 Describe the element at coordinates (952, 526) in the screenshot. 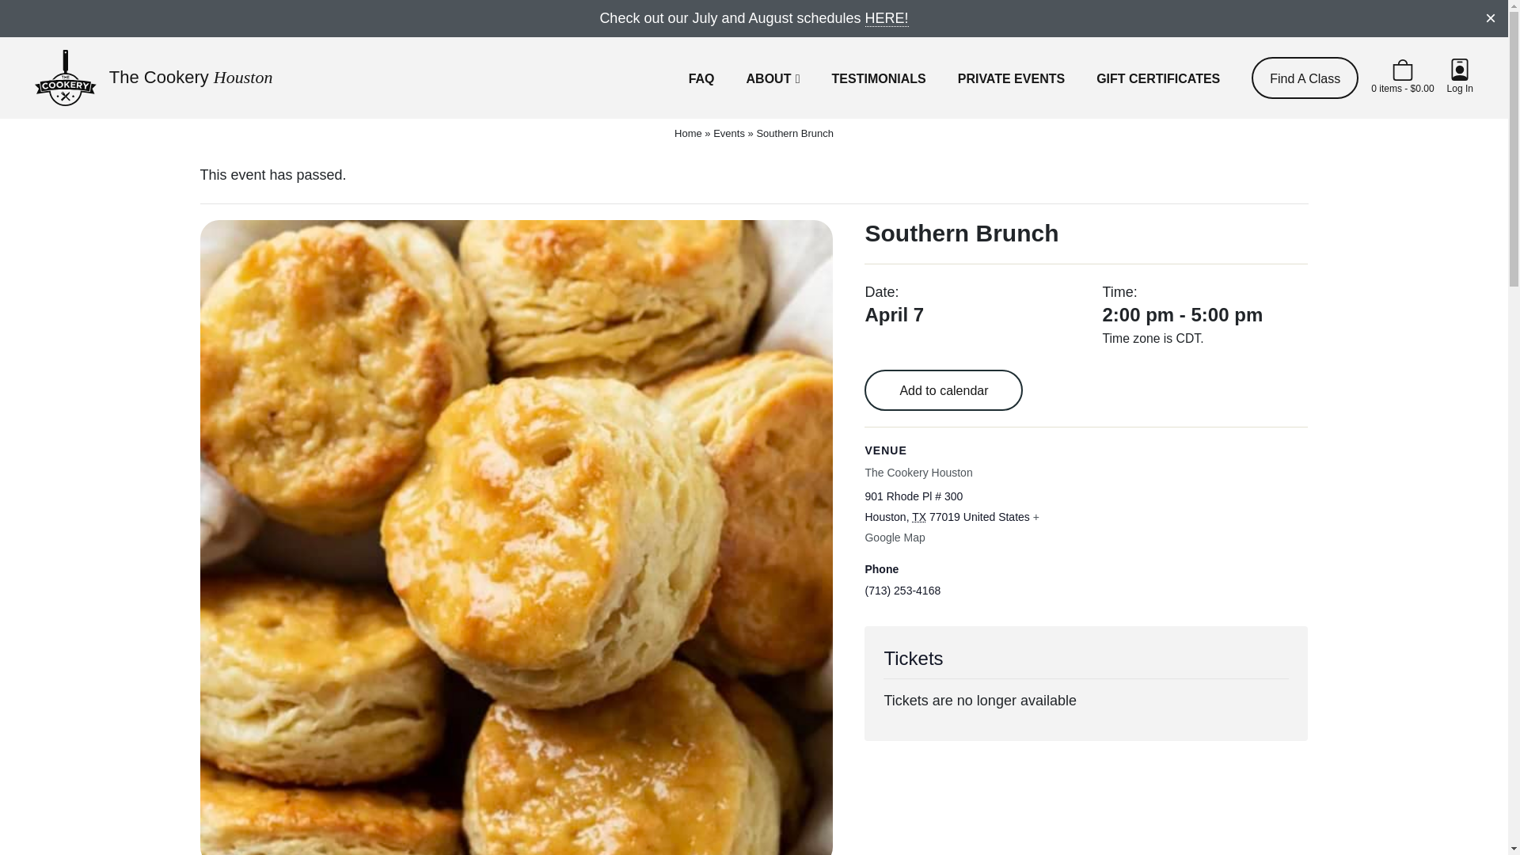

I see `Click to view a Google Map` at that location.